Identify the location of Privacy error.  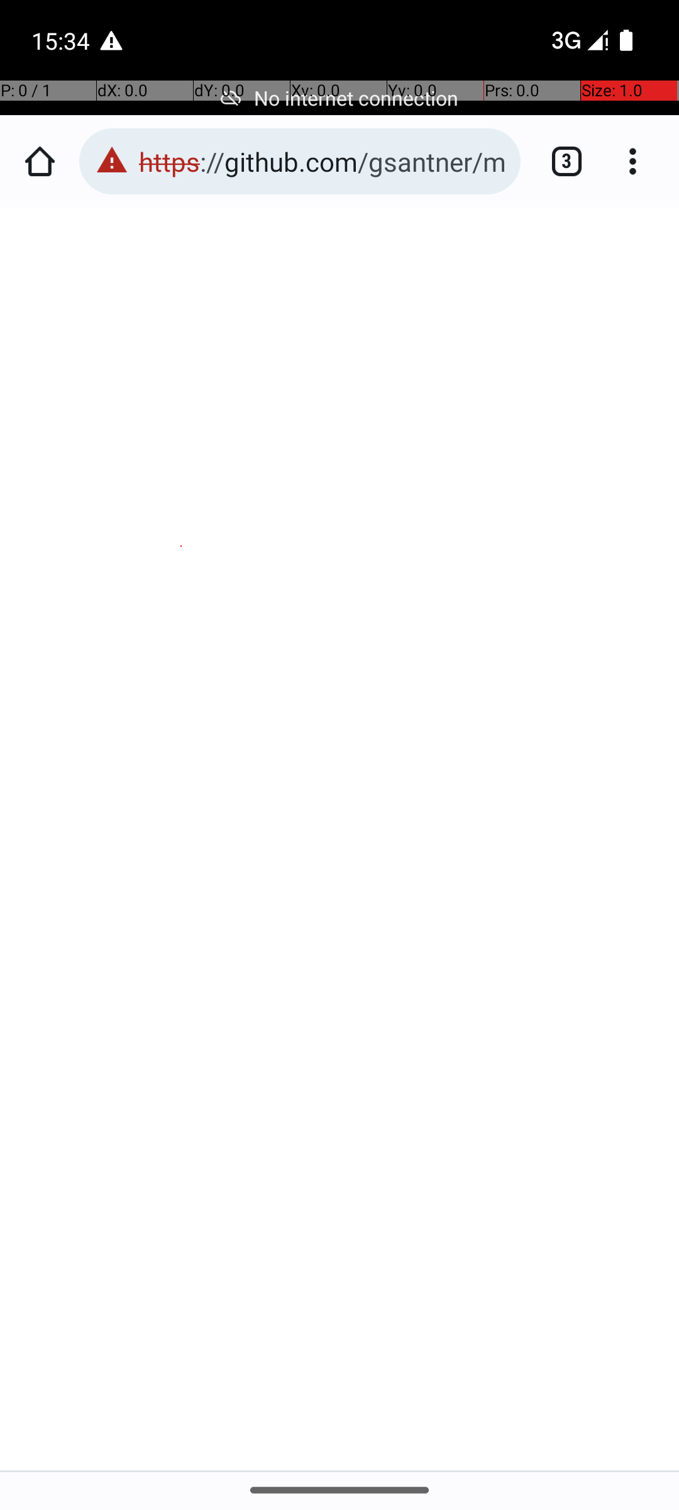
(341, 840).